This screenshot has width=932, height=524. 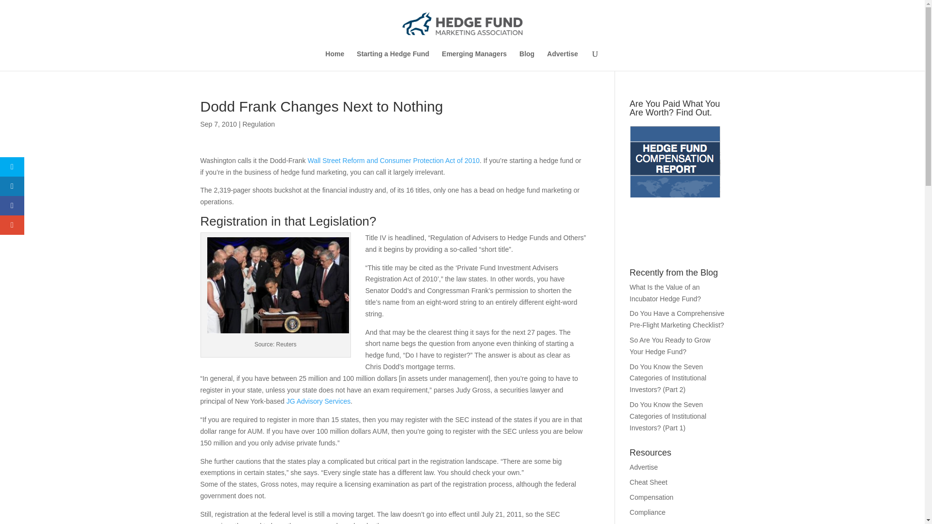 What do you see at coordinates (651, 497) in the screenshot?
I see `Compensation` at bounding box center [651, 497].